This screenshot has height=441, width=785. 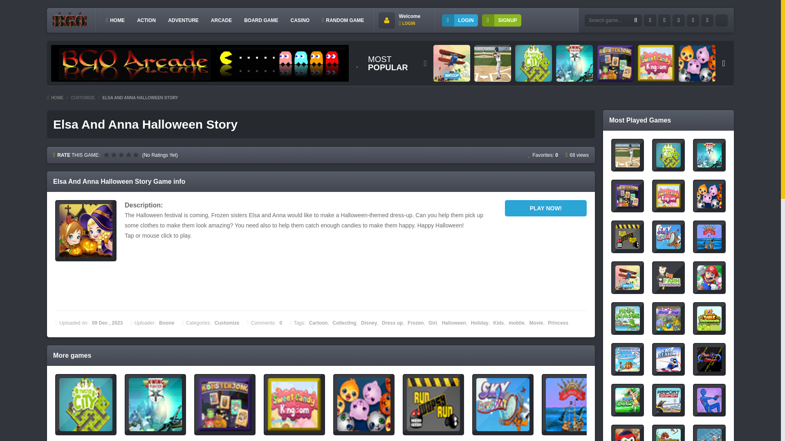 What do you see at coordinates (635, 20) in the screenshot?
I see `Search` at bounding box center [635, 20].